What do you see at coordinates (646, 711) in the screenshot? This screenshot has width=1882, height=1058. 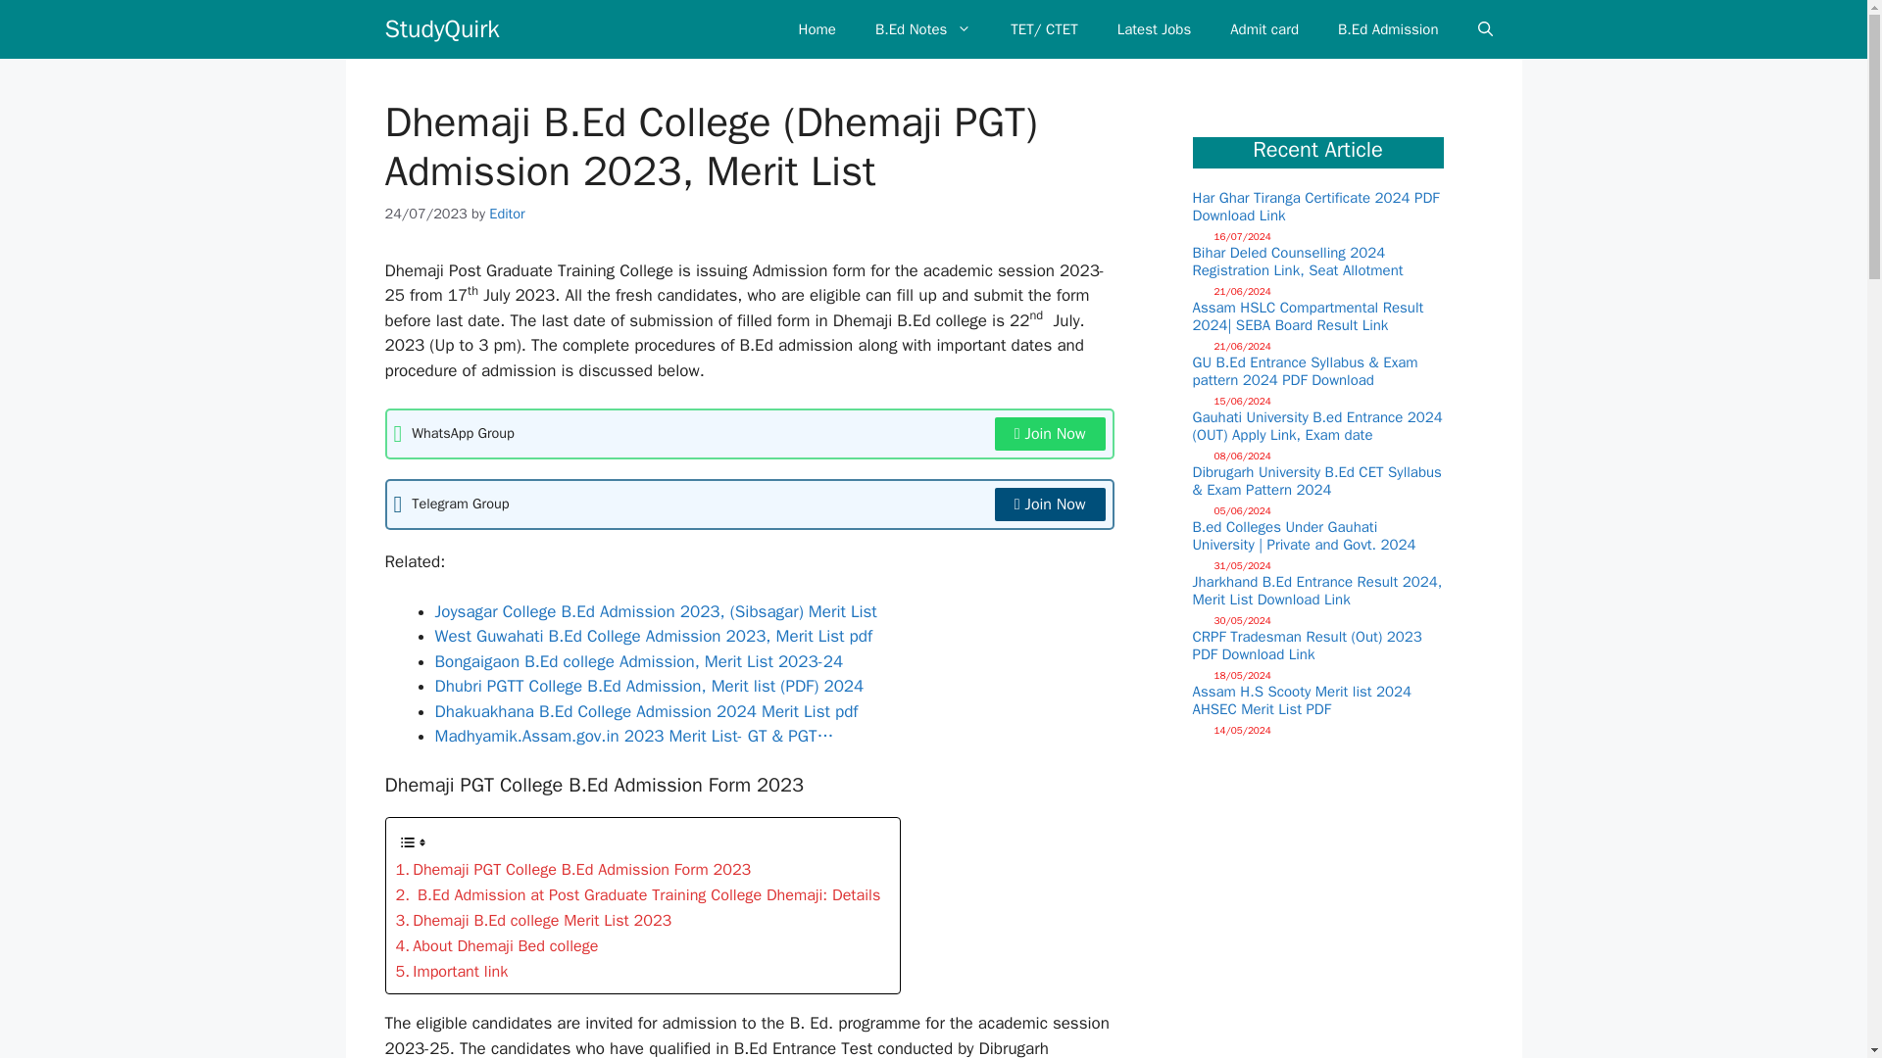 I see `Dhakuakhana B.Ed College Admission 2024 Merit List pdf` at bounding box center [646, 711].